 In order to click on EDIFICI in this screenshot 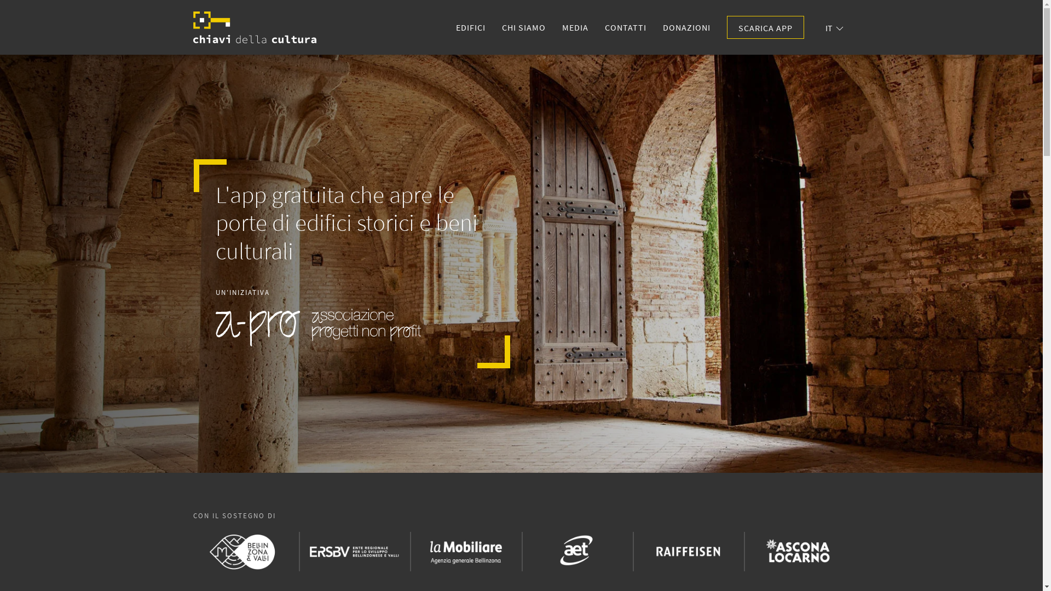, I will do `click(471, 27)`.